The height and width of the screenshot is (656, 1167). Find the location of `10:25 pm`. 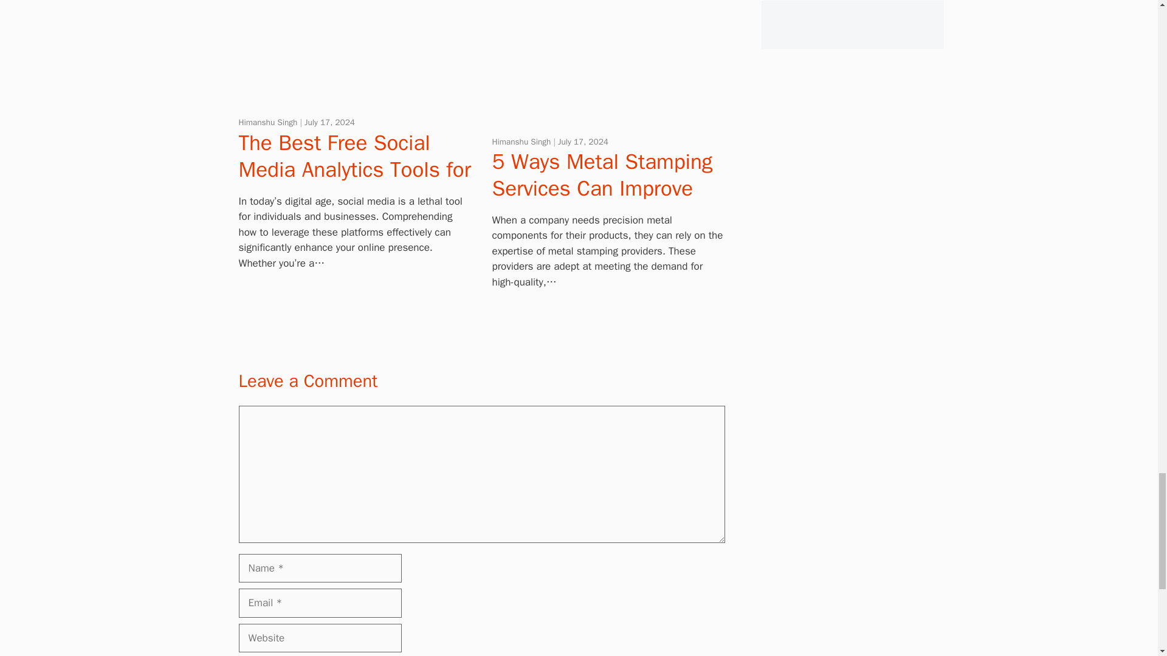

10:25 pm is located at coordinates (329, 122).